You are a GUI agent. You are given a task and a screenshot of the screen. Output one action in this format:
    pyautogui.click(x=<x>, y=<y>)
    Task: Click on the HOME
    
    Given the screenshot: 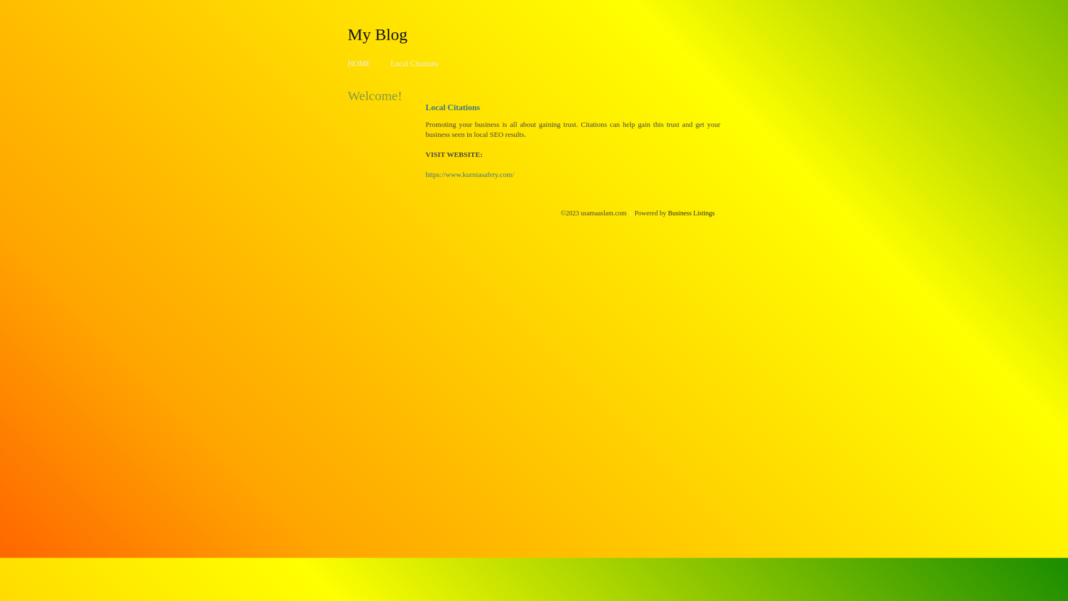 What is the action you would take?
    pyautogui.click(x=359, y=63)
    